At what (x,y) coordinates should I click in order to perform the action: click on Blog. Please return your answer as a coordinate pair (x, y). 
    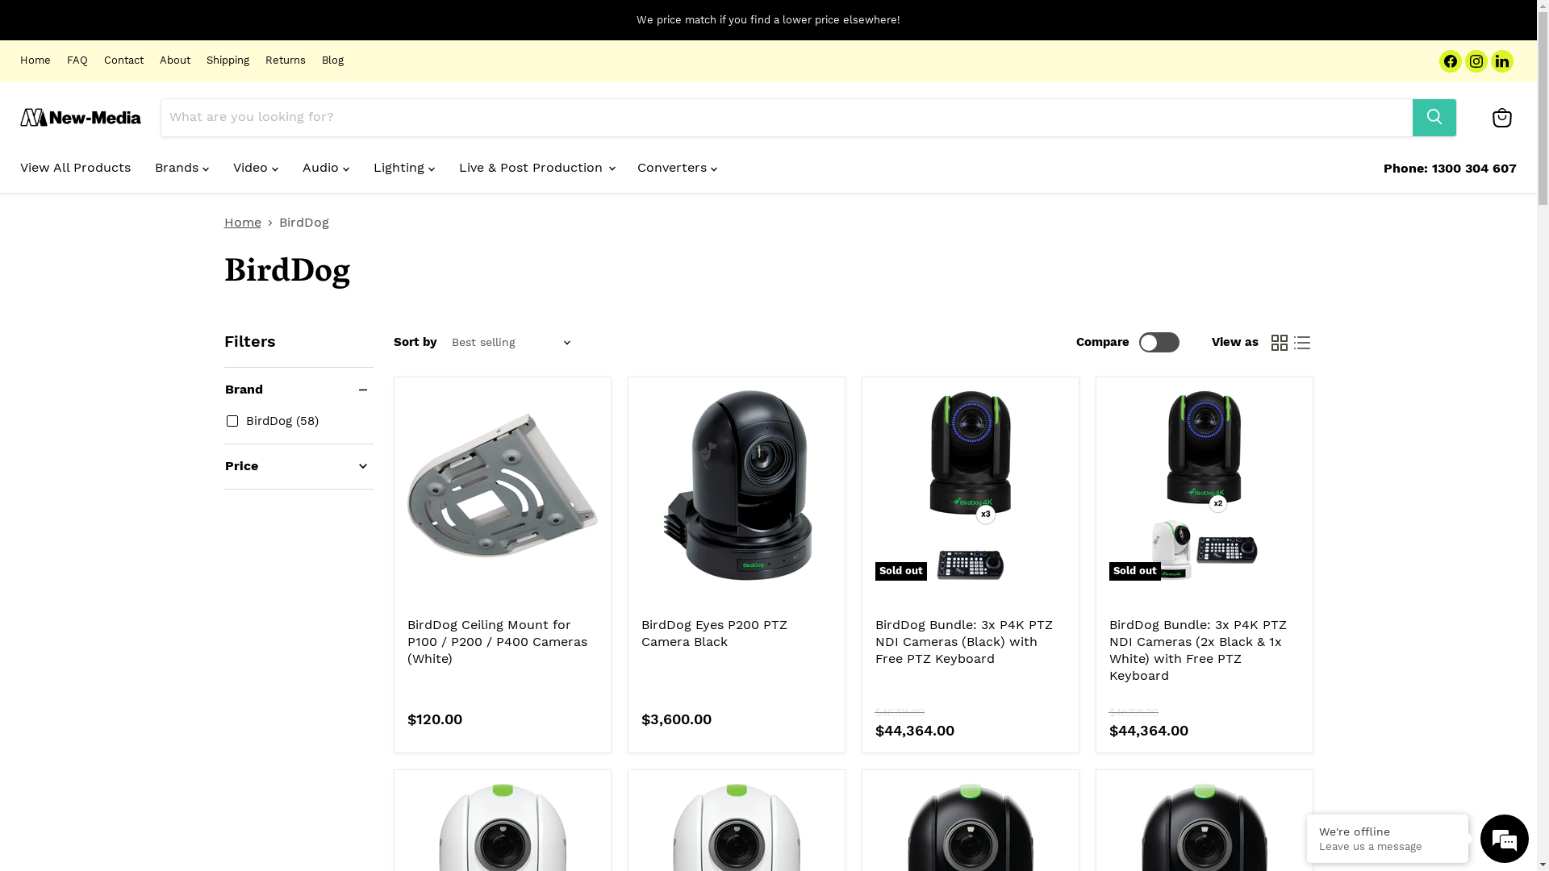
    Looking at the image, I should click on (332, 61).